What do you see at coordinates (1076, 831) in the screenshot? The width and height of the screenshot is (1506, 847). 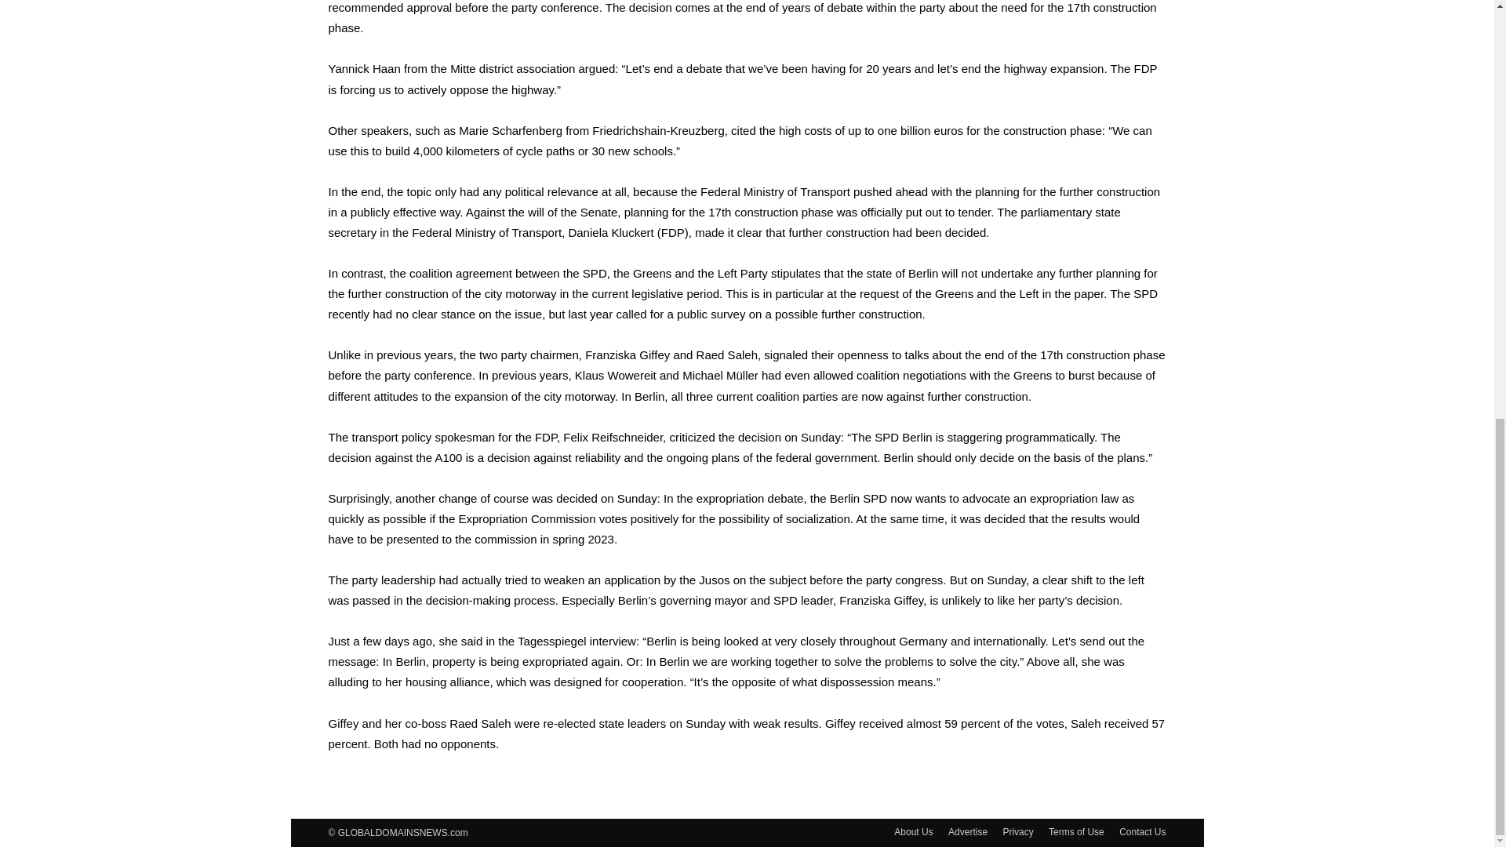 I see `Terms of Use` at bounding box center [1076, 831].